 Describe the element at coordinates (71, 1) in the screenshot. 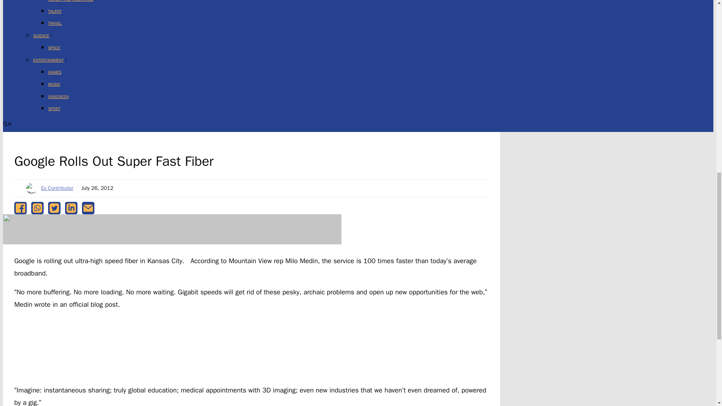

I see `MONEY AND INSURANCE` at that location.